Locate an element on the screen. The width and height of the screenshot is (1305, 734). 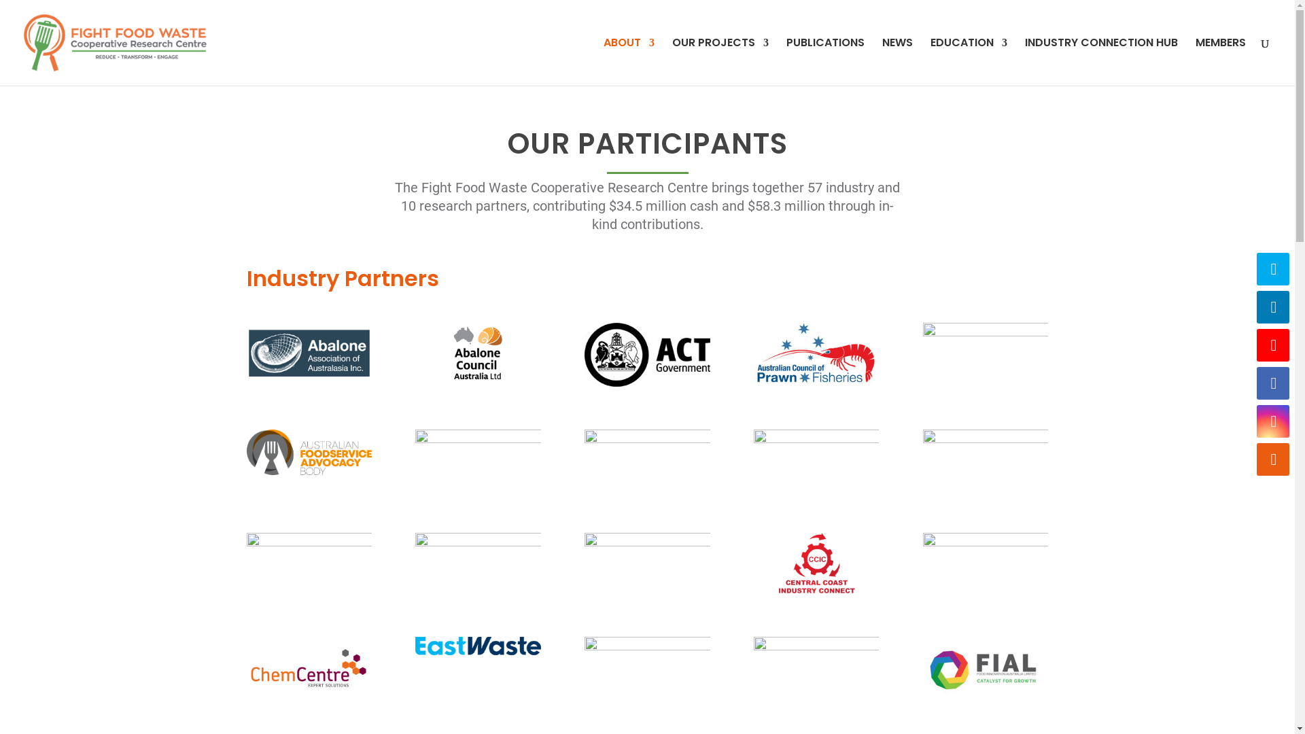
East Waste - web is located at coordinates (478, 646).